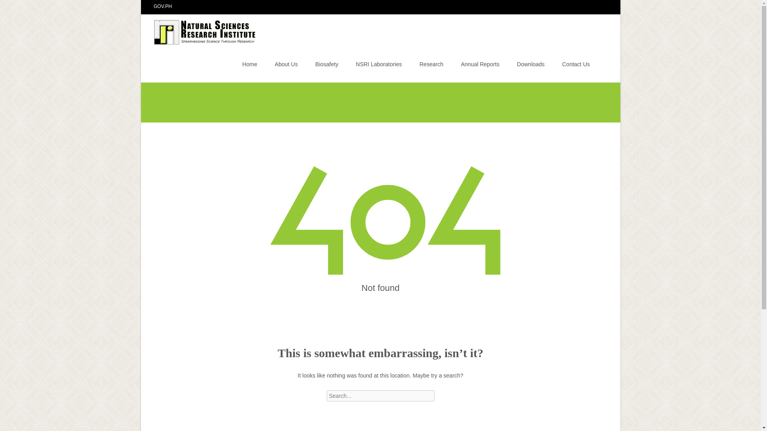 Image resolution: width=767 pixels, height=431 pixels. I want to click on Search for:, so click(380, 396).